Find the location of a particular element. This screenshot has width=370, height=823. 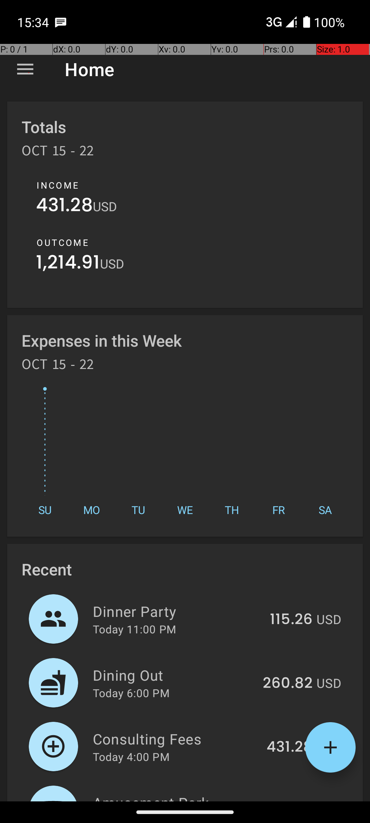

Dining Out is located at coordinates (174, 675).